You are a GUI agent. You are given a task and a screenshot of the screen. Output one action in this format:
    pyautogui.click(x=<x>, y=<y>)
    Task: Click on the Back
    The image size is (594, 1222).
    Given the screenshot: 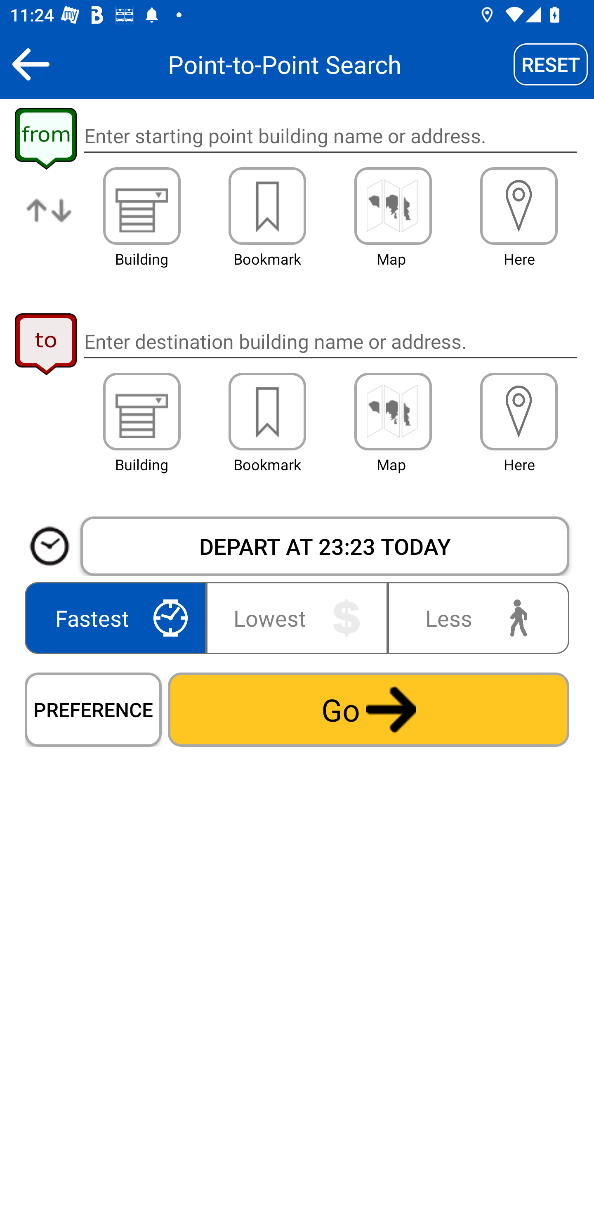 What is the action you would take?
    pyautogui.click(x=31, y=64)
    